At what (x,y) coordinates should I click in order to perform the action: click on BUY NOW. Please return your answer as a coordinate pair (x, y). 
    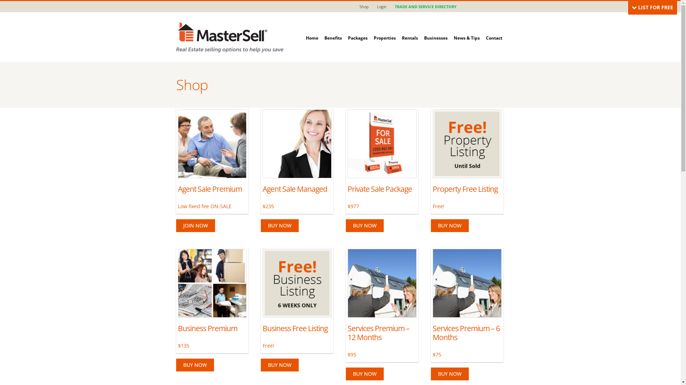
    Looking at the image, I should click on (280, 365).